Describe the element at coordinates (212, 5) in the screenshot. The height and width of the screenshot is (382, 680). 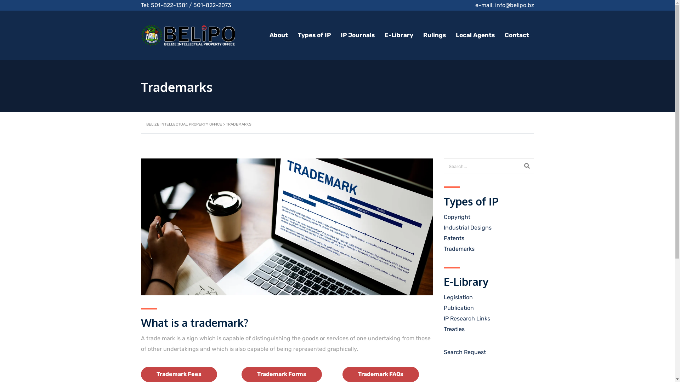
I see `501-822-2073` at that location.